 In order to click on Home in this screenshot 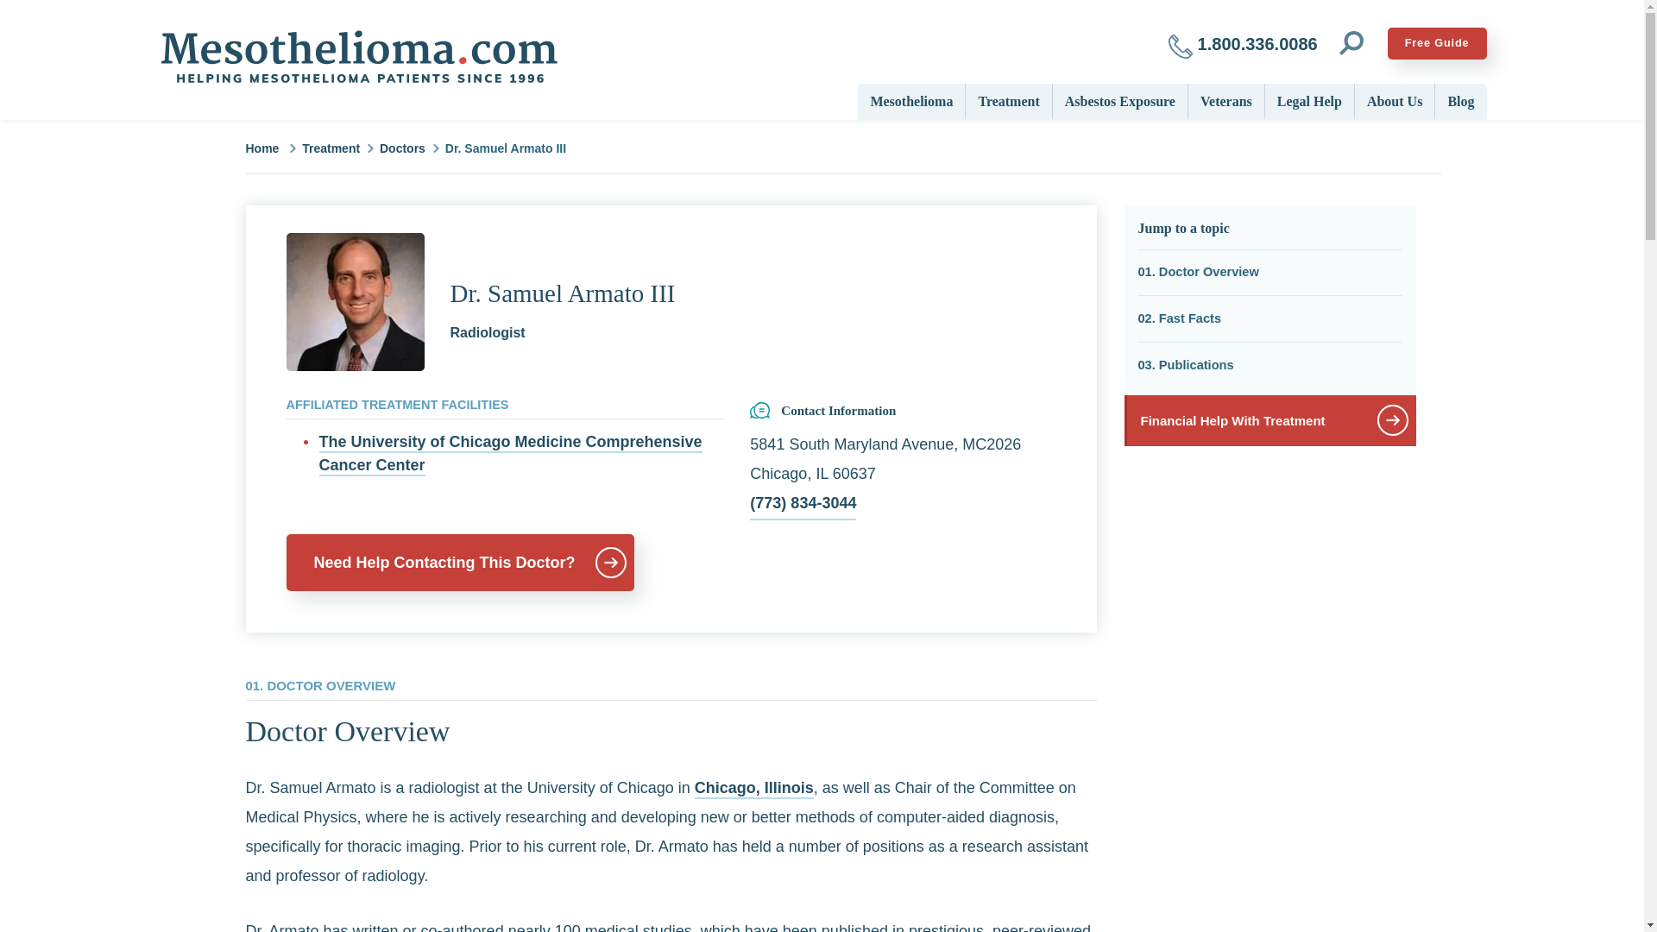, I will do `click(357, 57)`.